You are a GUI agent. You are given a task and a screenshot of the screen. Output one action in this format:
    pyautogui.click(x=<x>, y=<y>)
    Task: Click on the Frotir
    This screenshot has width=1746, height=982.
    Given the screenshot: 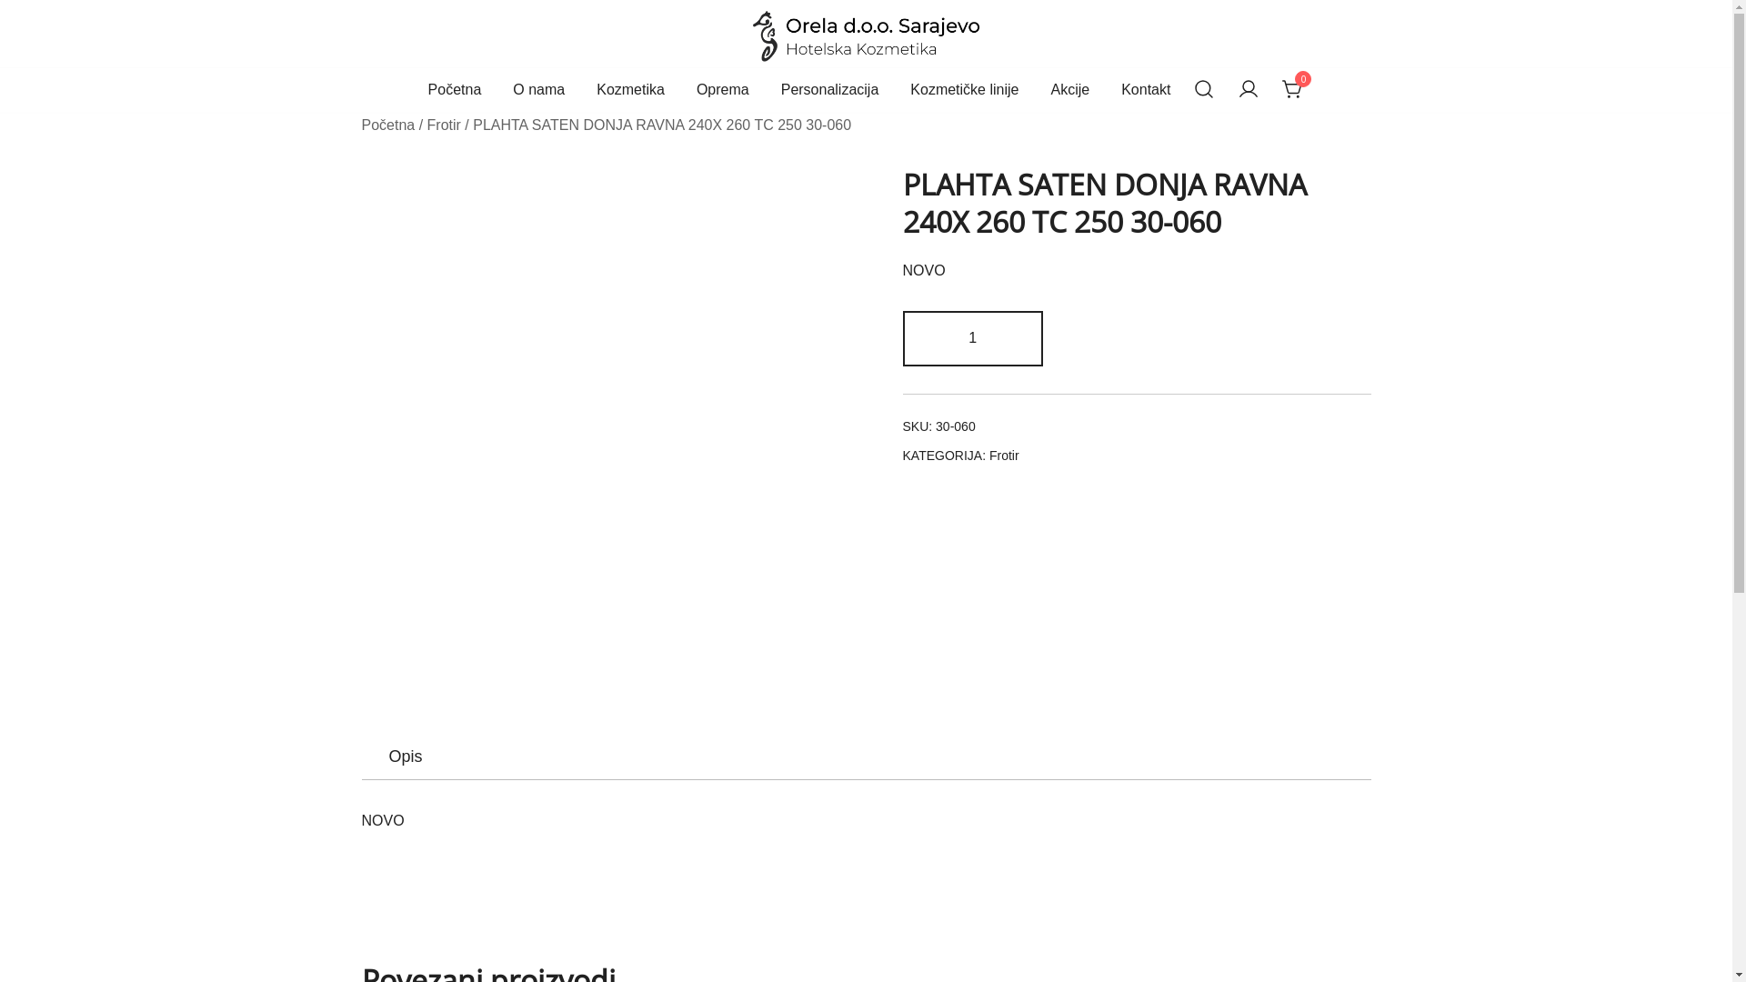 What is the action you would take?
    pyautogui.click(x=444, y=125)
    